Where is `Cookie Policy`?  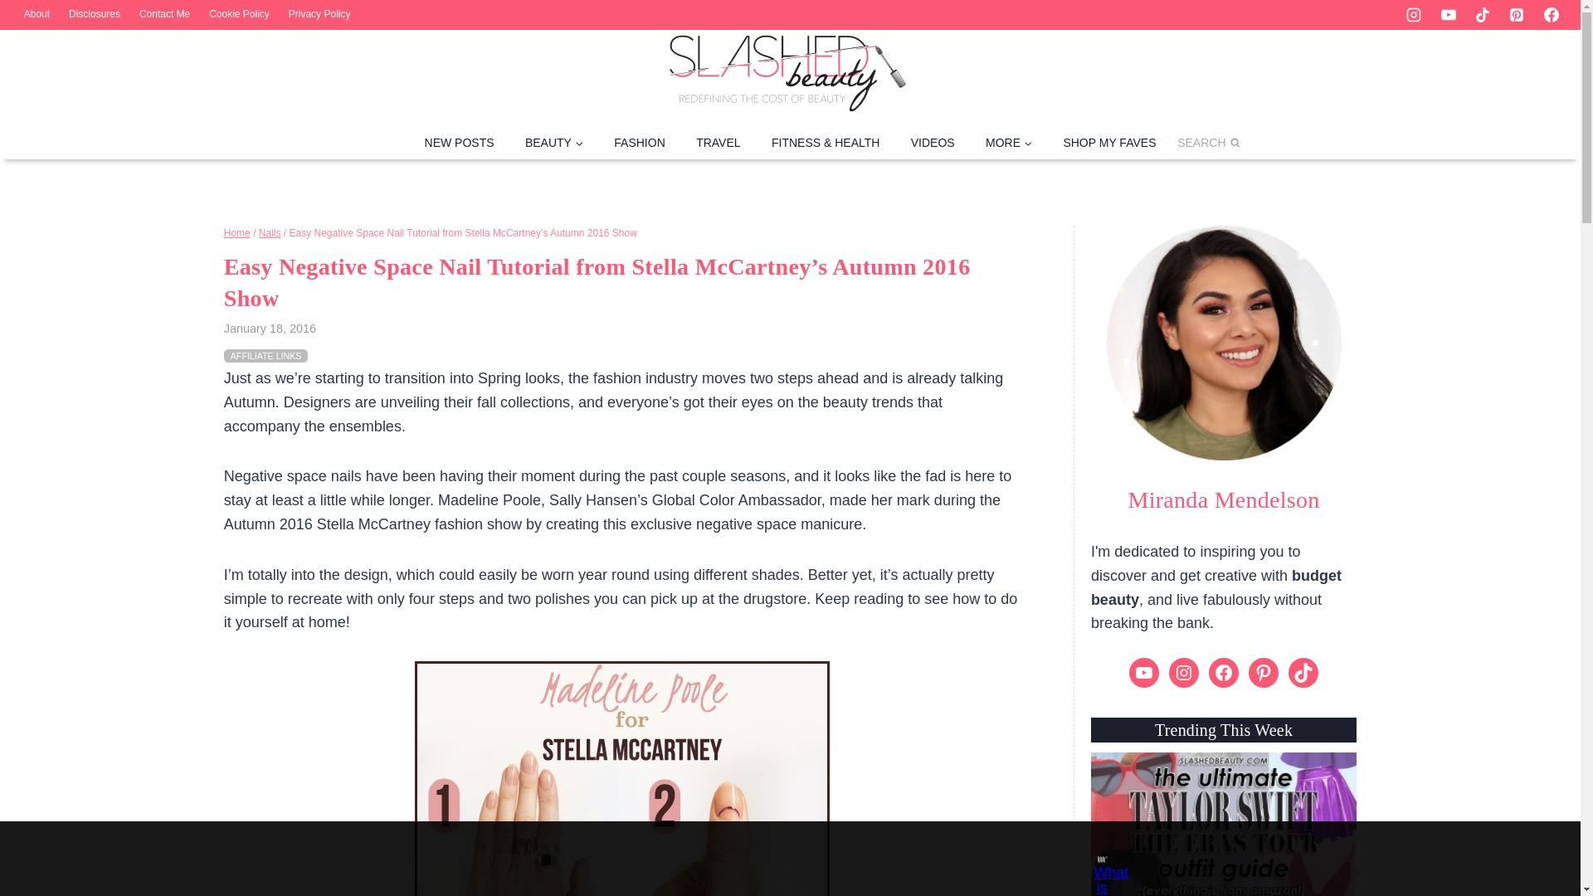
Cookie Policy is located at coordinates (240, 15).